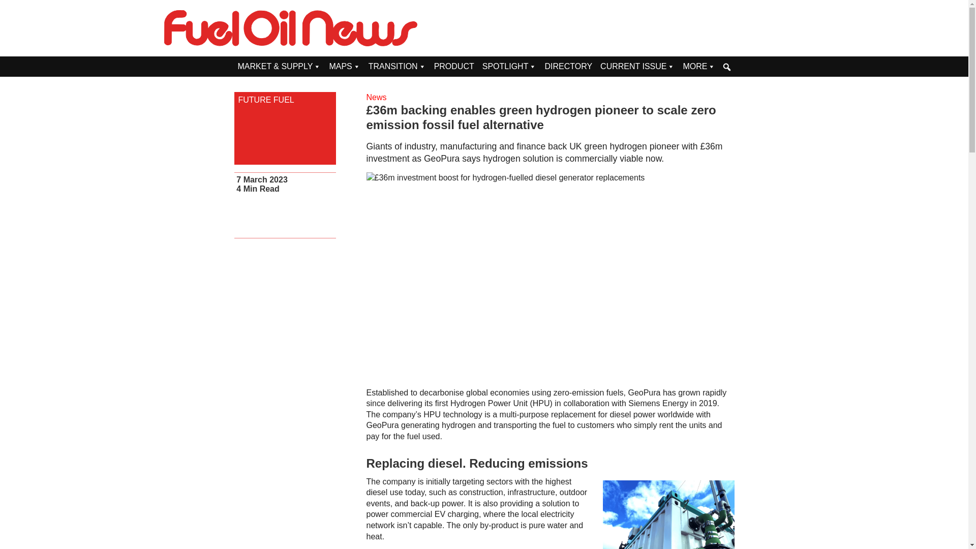  What do you see at coordinates (698, 67) in the screenshot?
I see `MORE` at bounding box center [698, 67].